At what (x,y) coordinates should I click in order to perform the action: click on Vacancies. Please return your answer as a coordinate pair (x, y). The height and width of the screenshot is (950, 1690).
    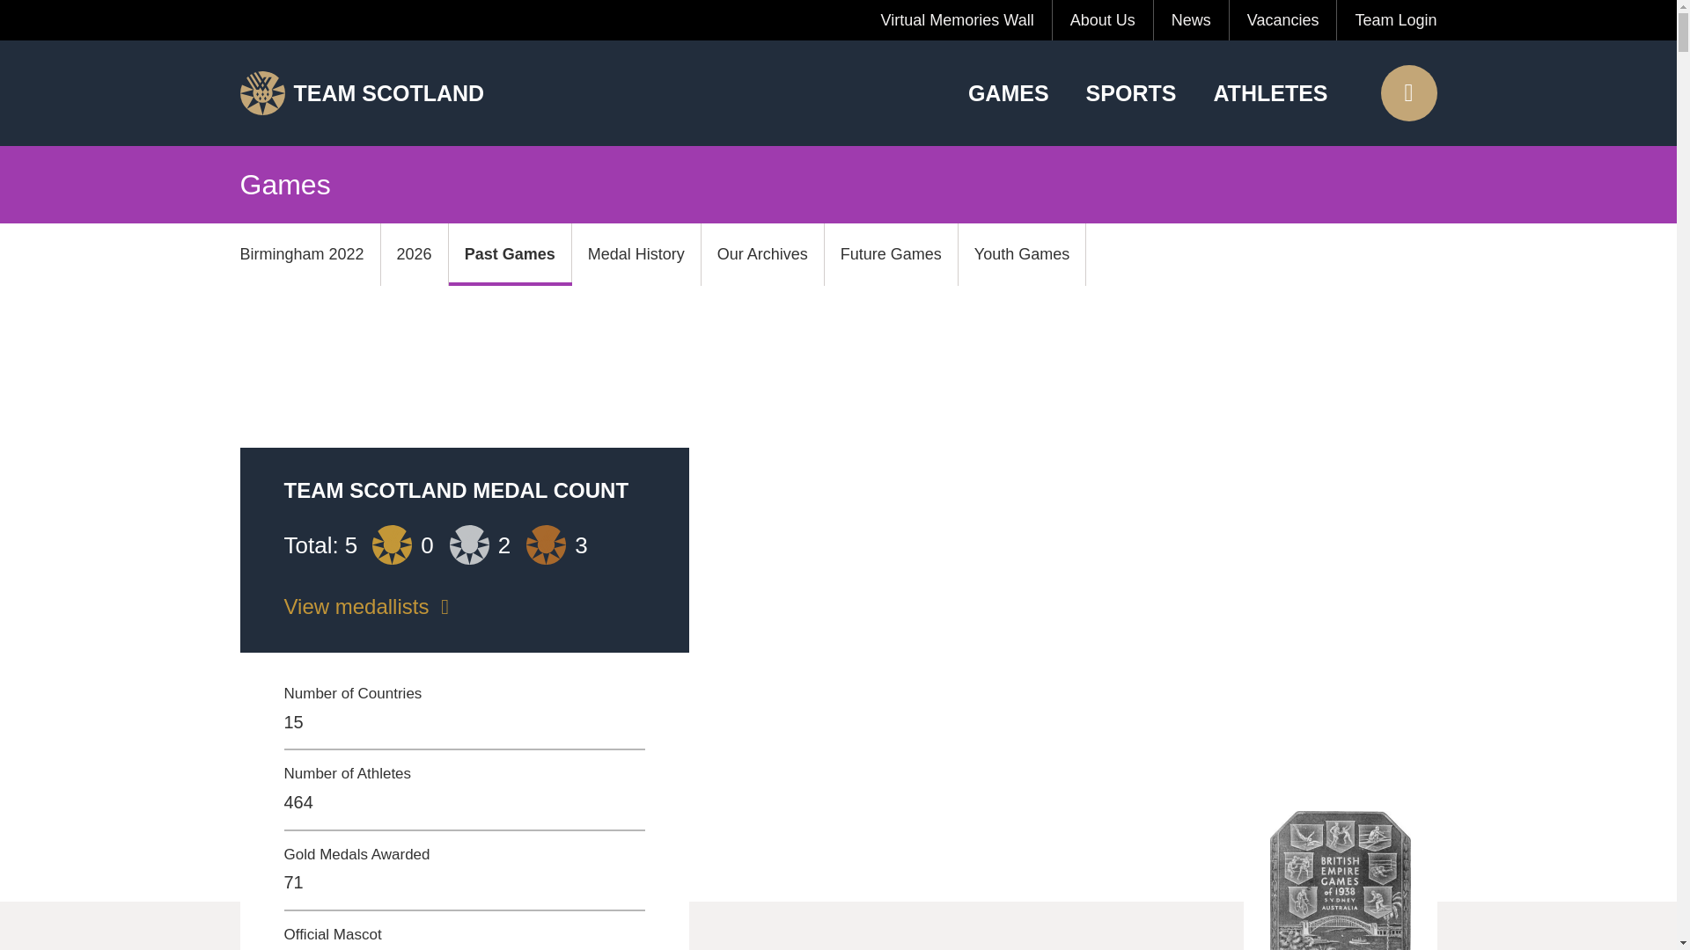
    Looking at the image, I should click on (1283, 20).